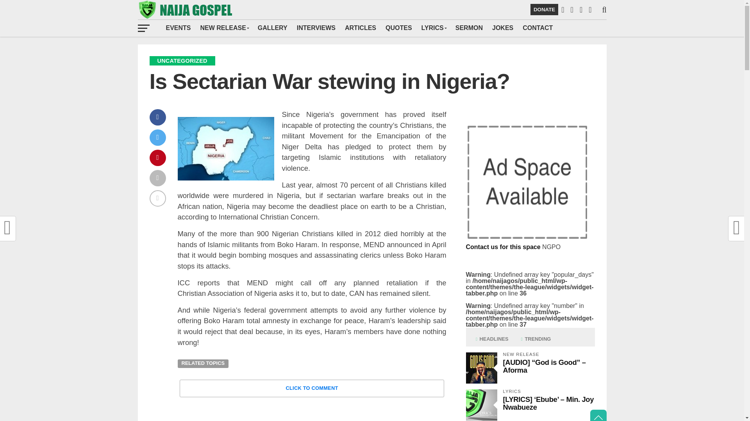 This screenshot has width=750, height=421. Describe the element at coordinates (316, 28) in the screenshot. I see `INTERVIEWS` at that location.